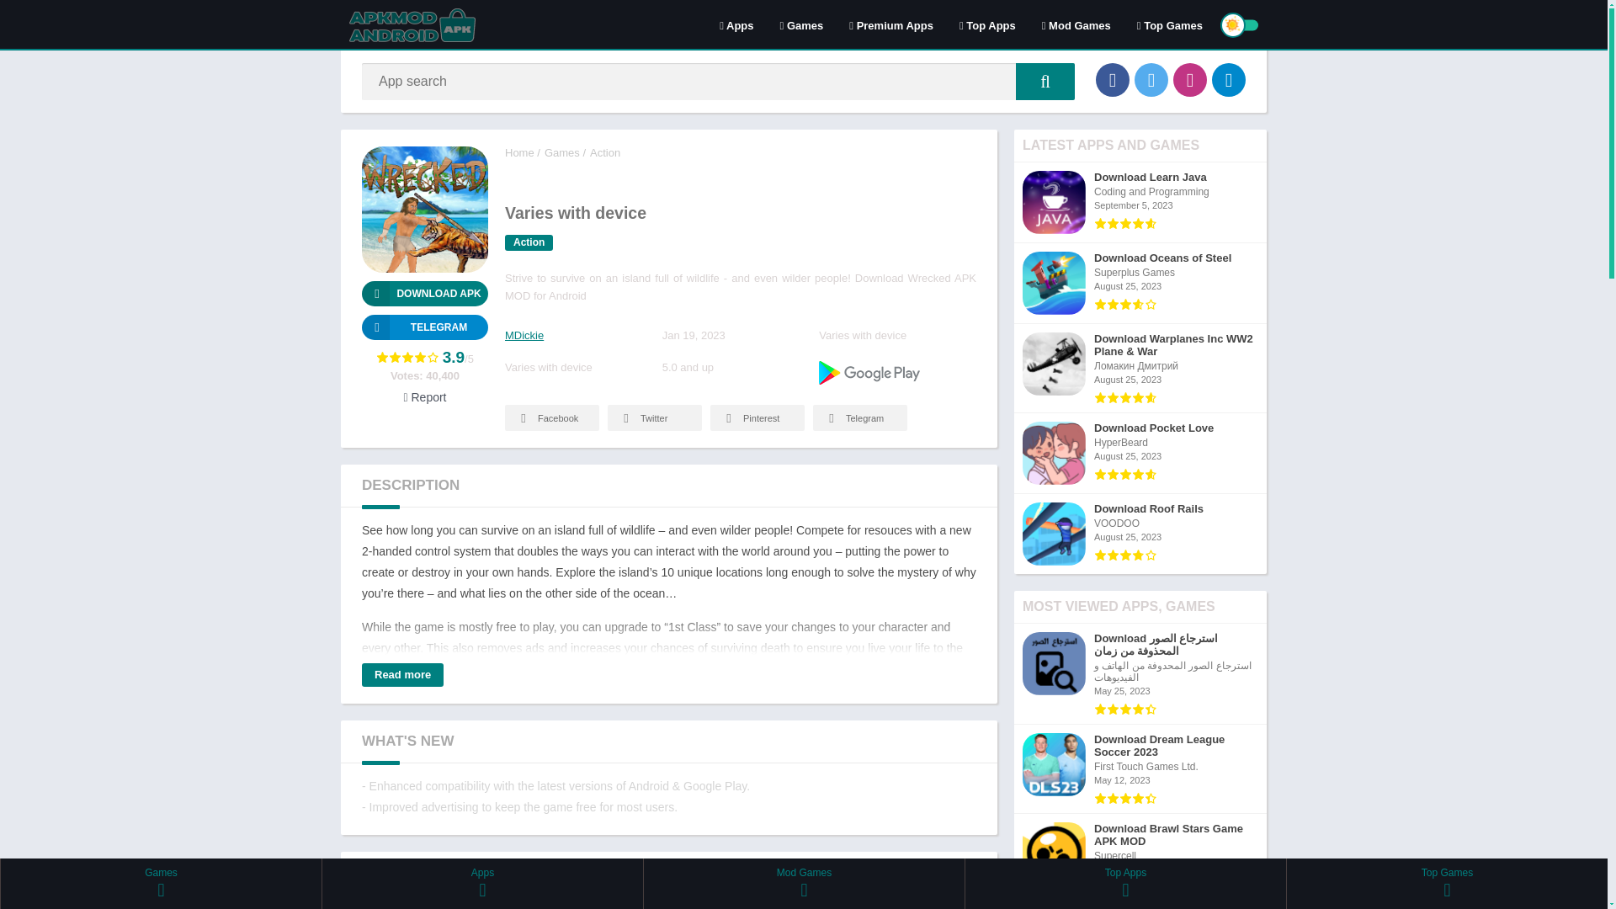 This screenshot has width=1616, height=909. I want to click on Facebook, so click(1113, 79).